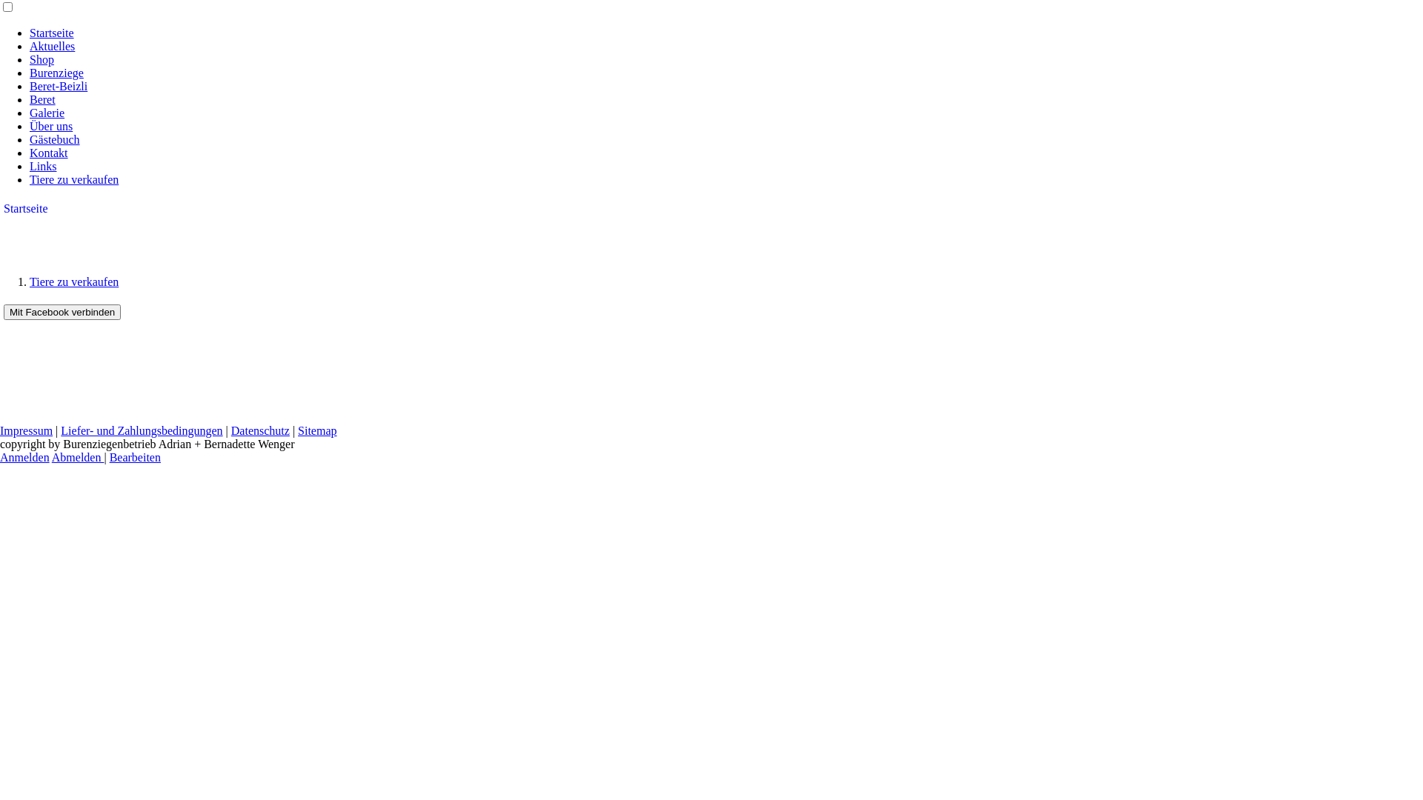 This screenshot has height=800, width=1423. Describe the element at coordinates (52, 46) in the screenshot. I see `Aktuelles` at that location.